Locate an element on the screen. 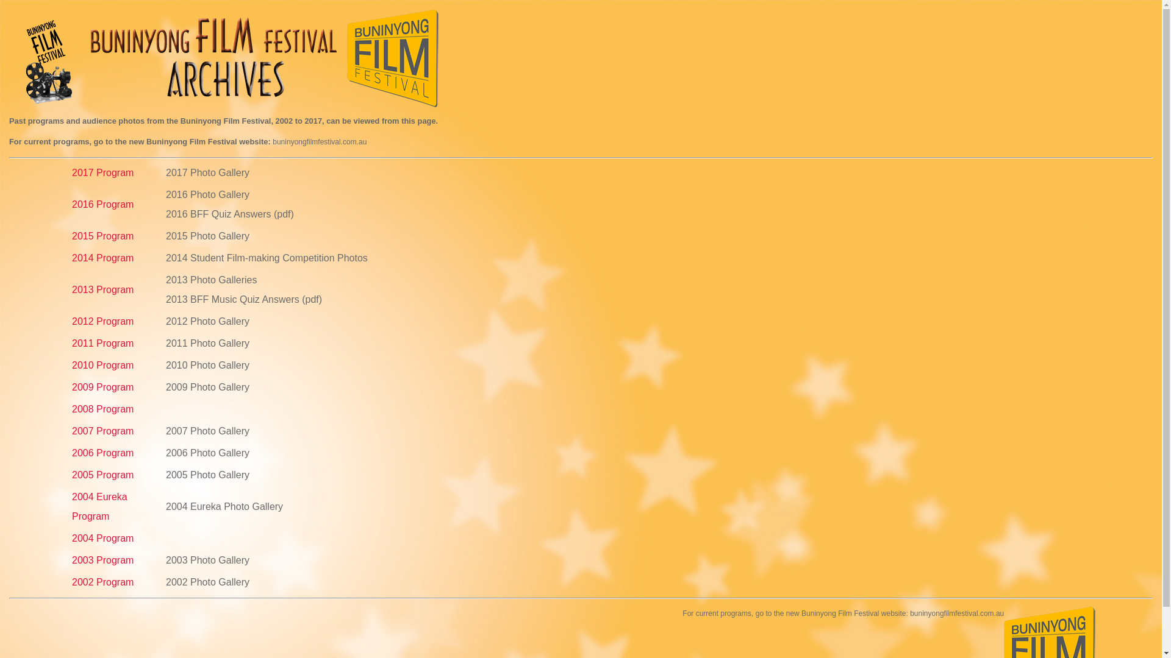 This screenshot has width=1171, height=658. 2016 BFF Quiz Answers (pdf) is located at coordinates (230, 214).